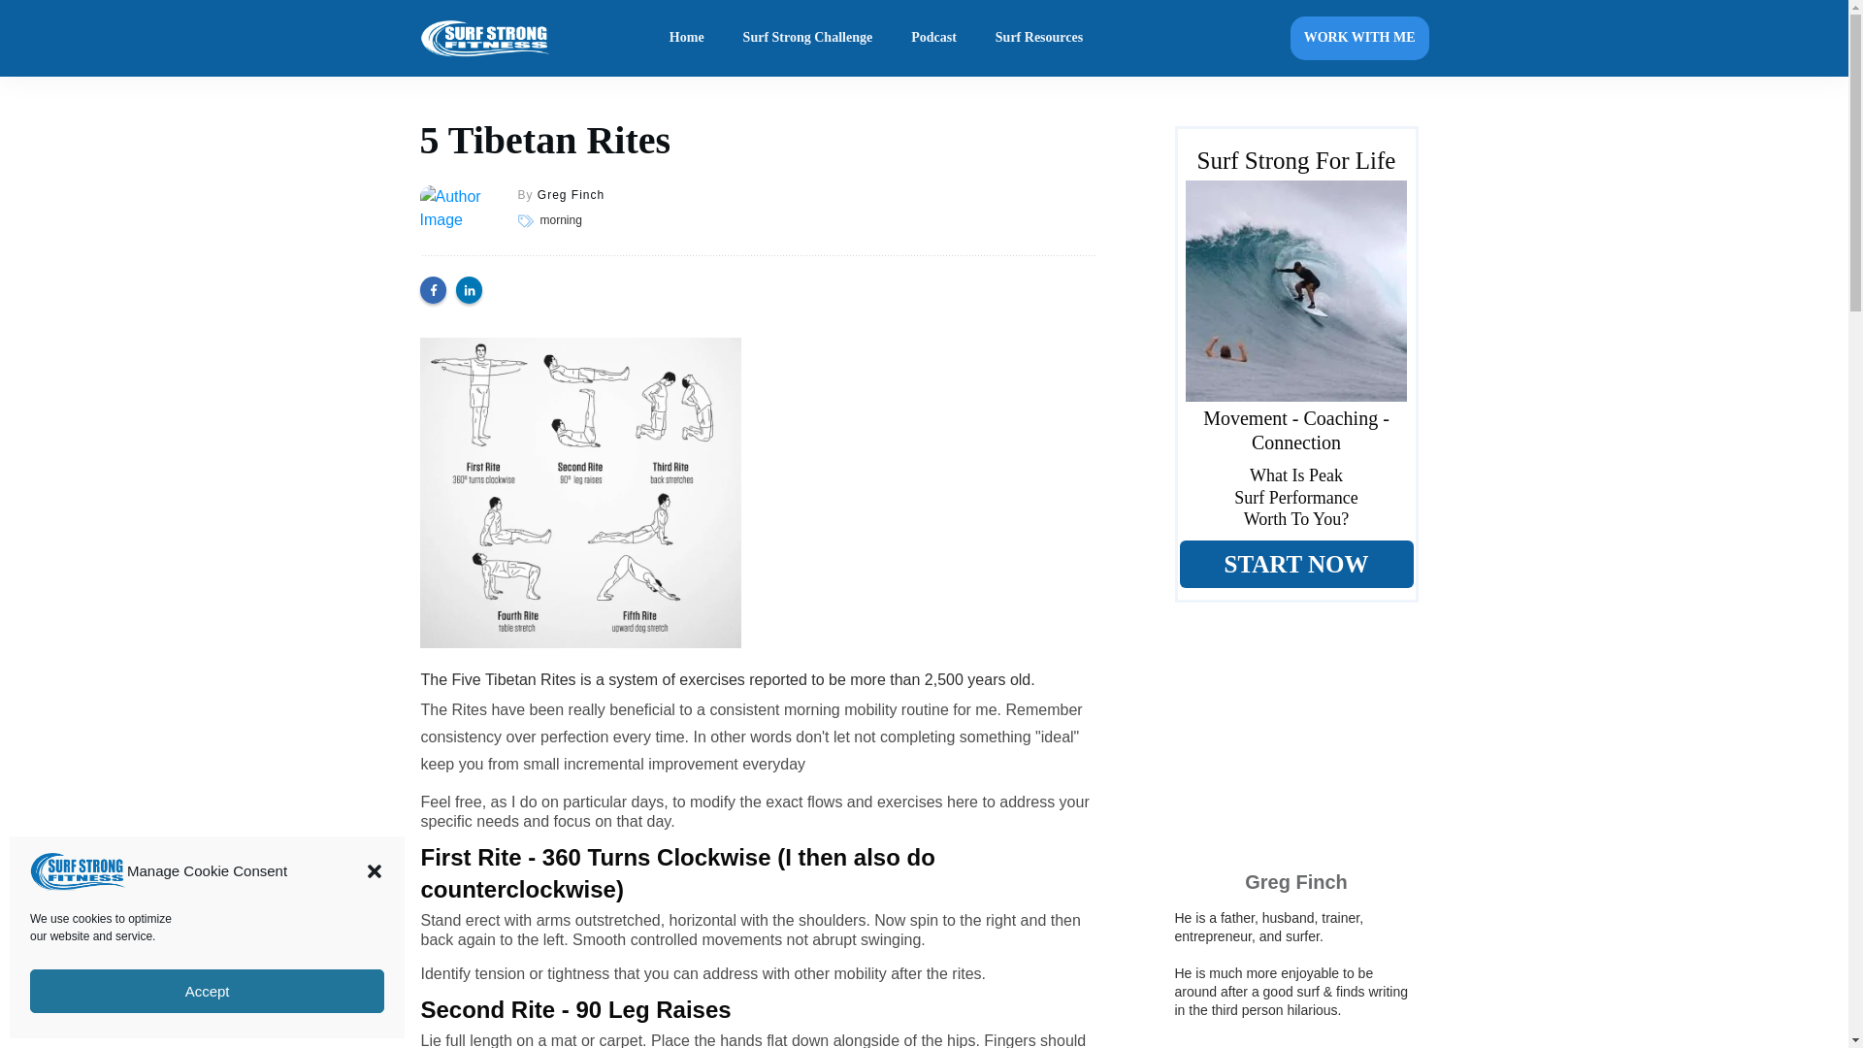  What do you see at coordinates (686, 37) in the screenshot?
I see `Home` at bounding box center [686, 37].